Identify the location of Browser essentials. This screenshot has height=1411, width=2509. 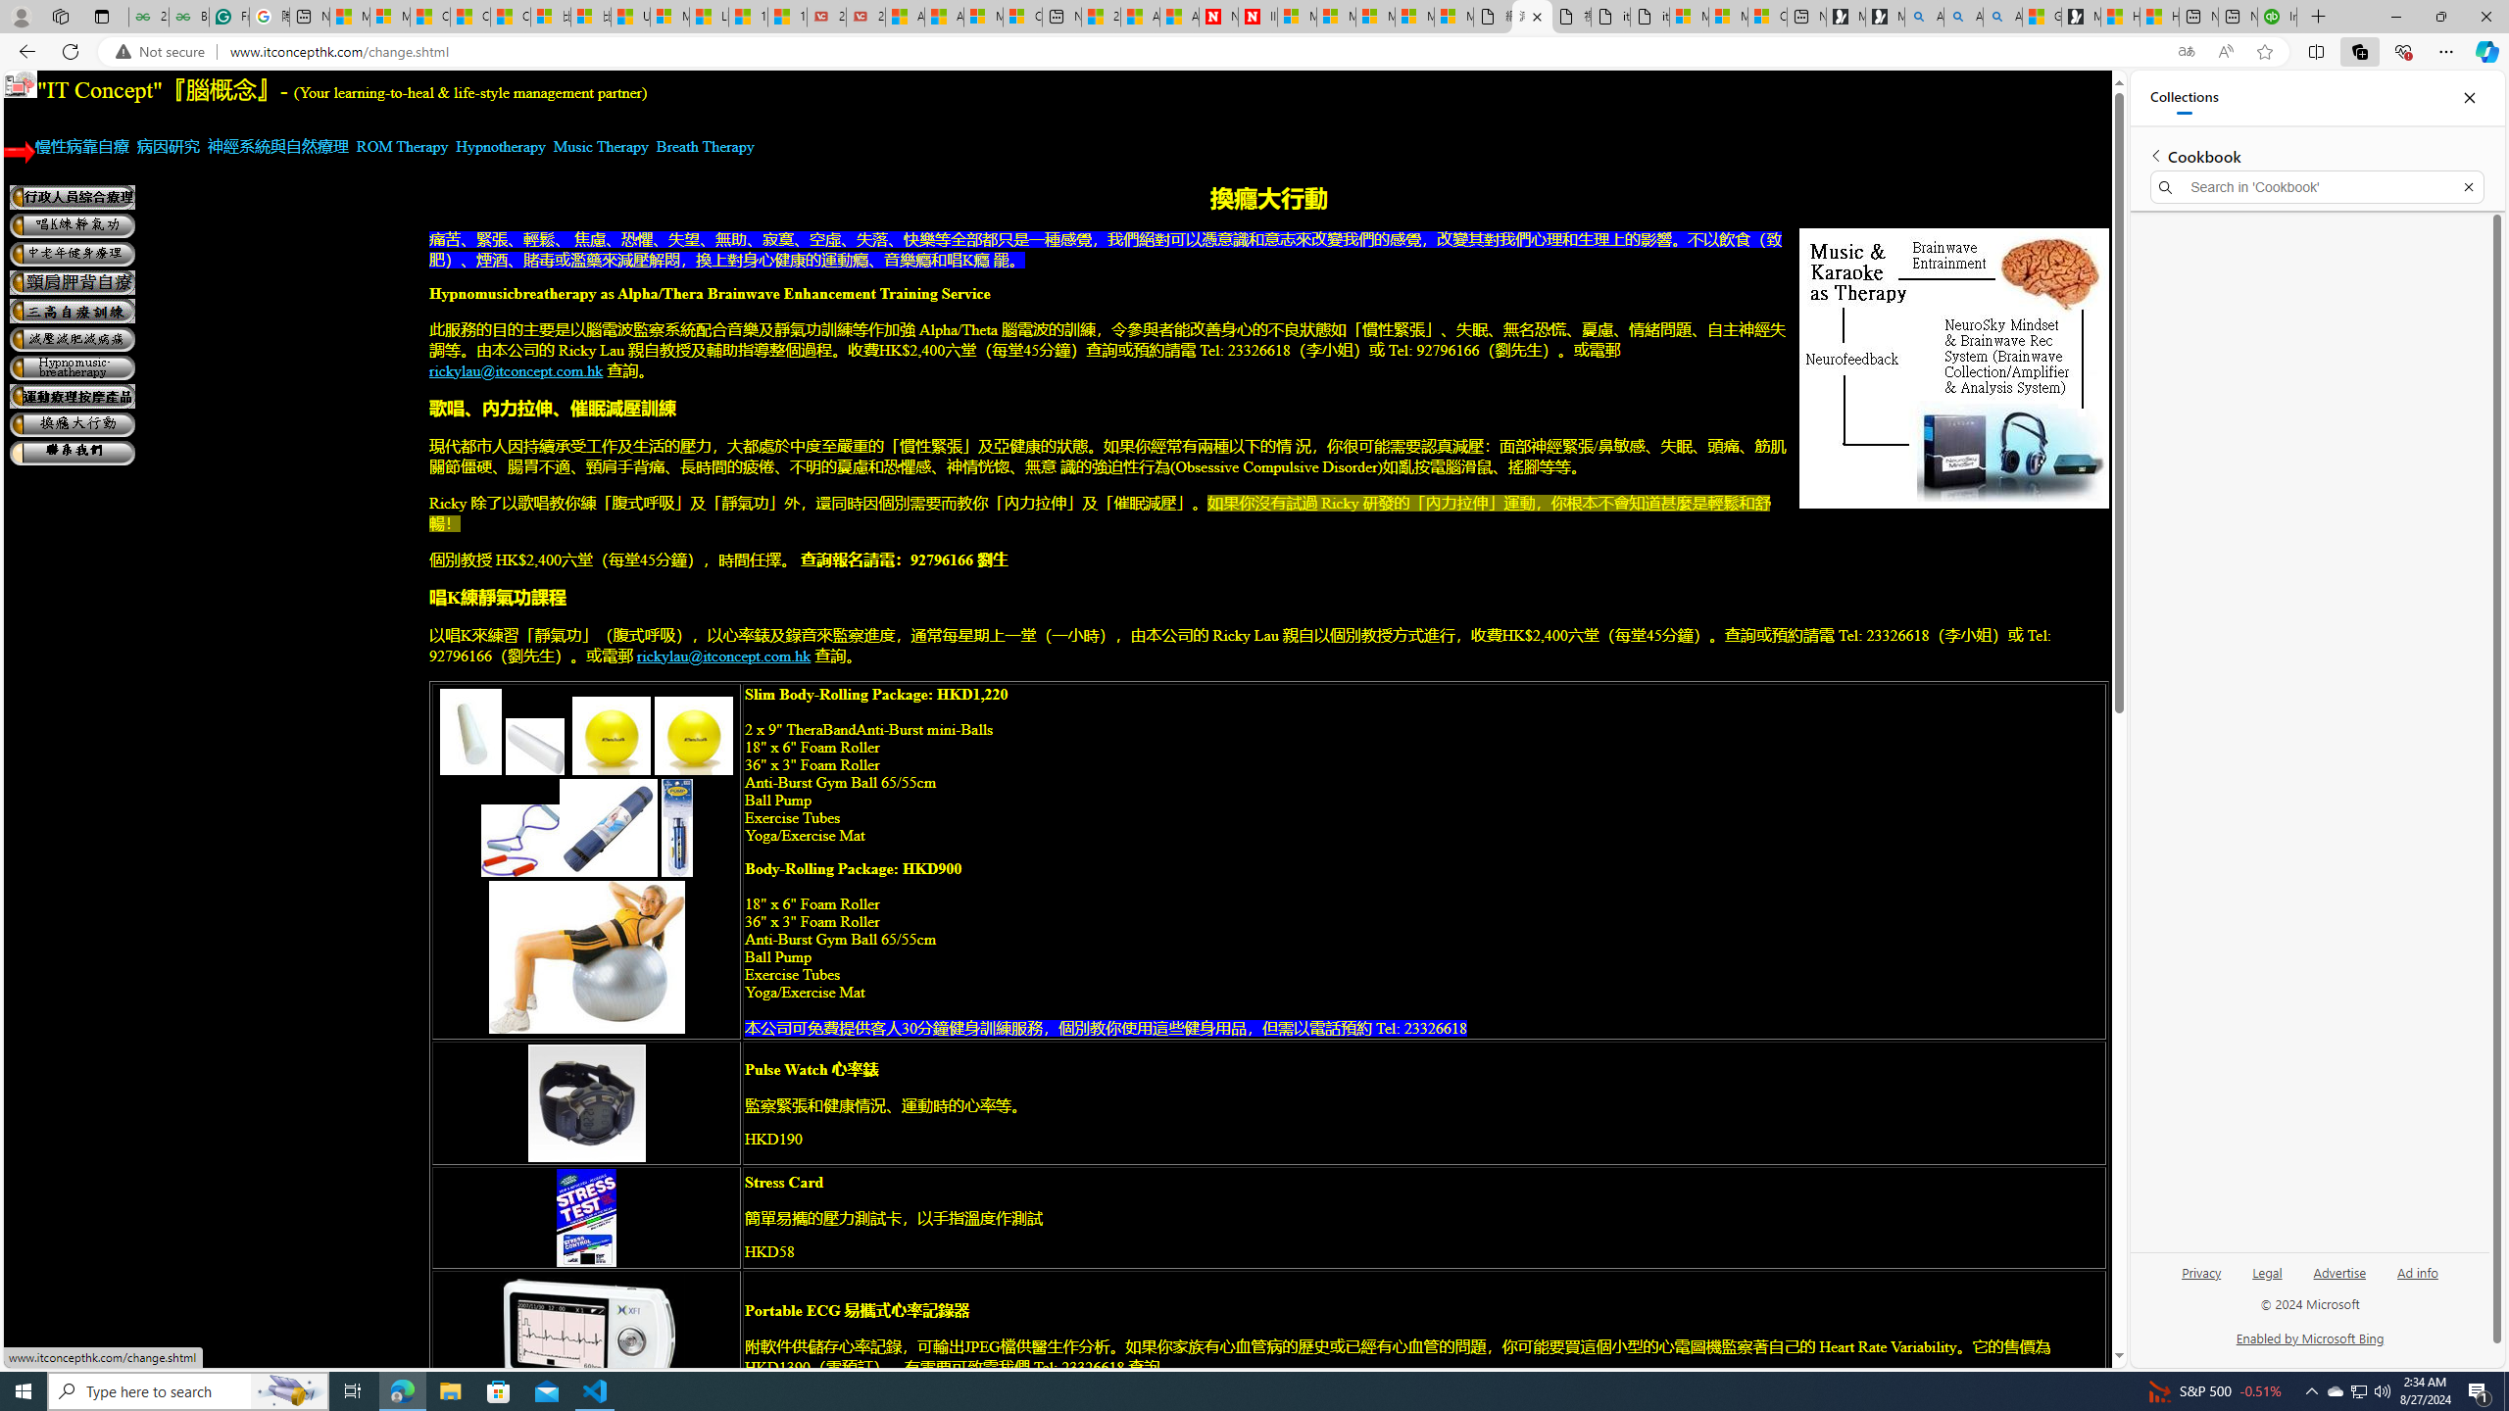
(2403, 51).